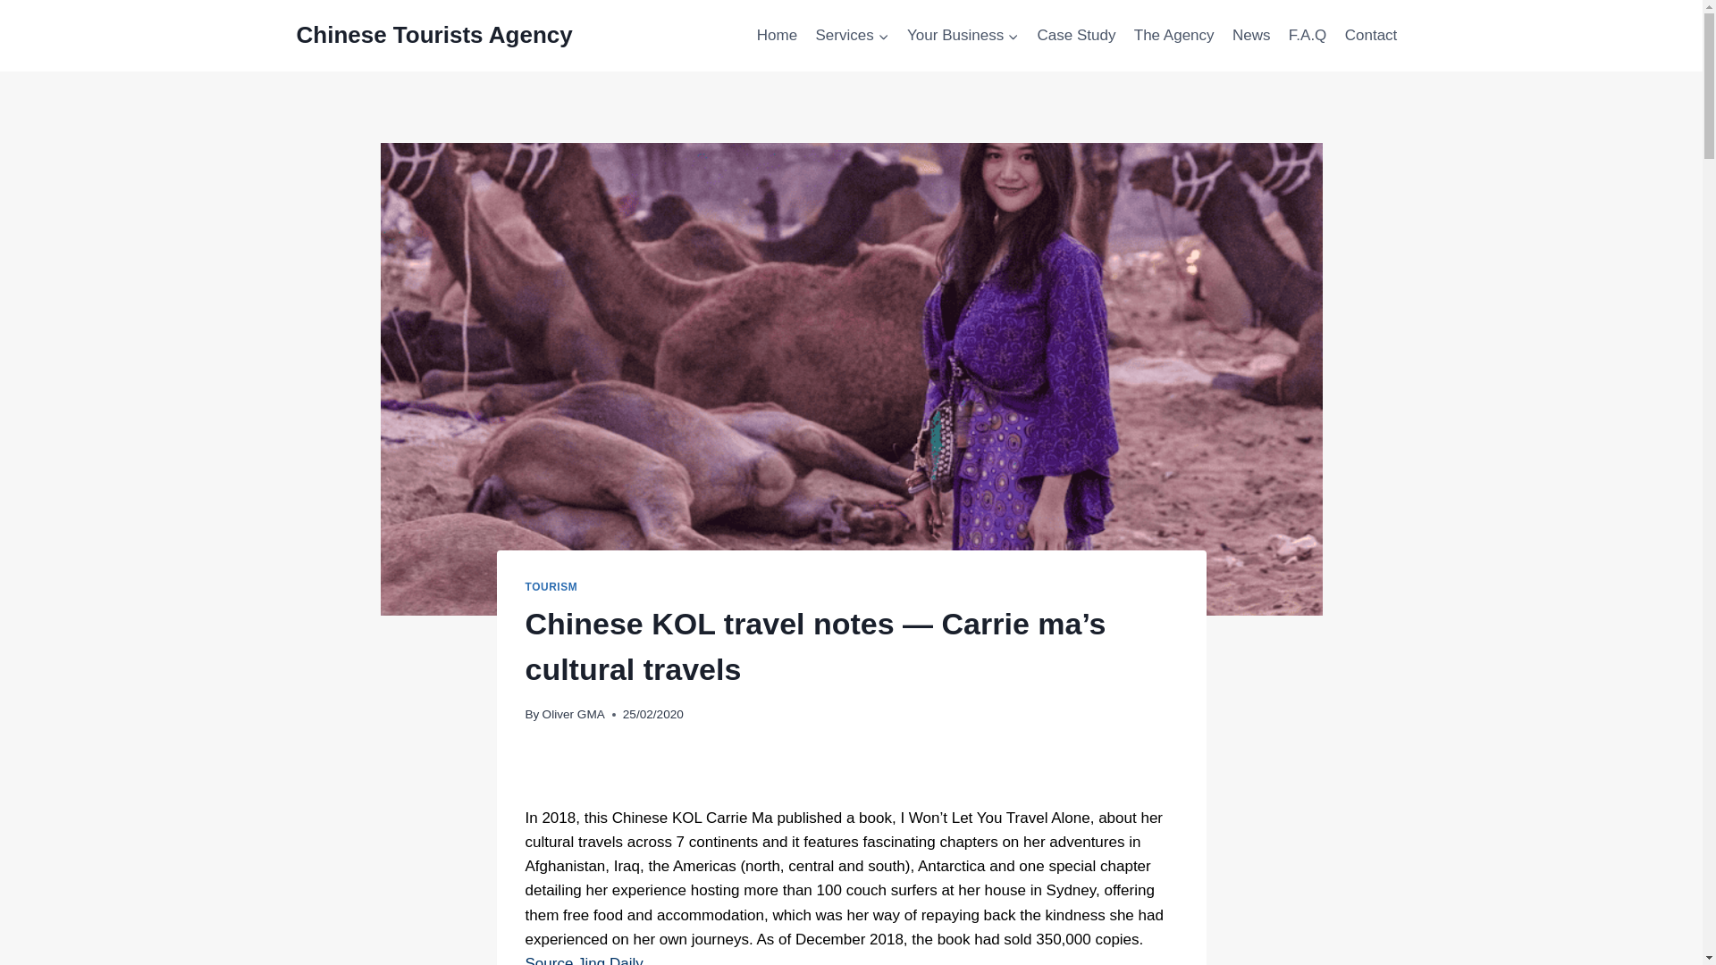 This screenshot has width=1716, height=965. I want to click on Home, so click(778, 36).